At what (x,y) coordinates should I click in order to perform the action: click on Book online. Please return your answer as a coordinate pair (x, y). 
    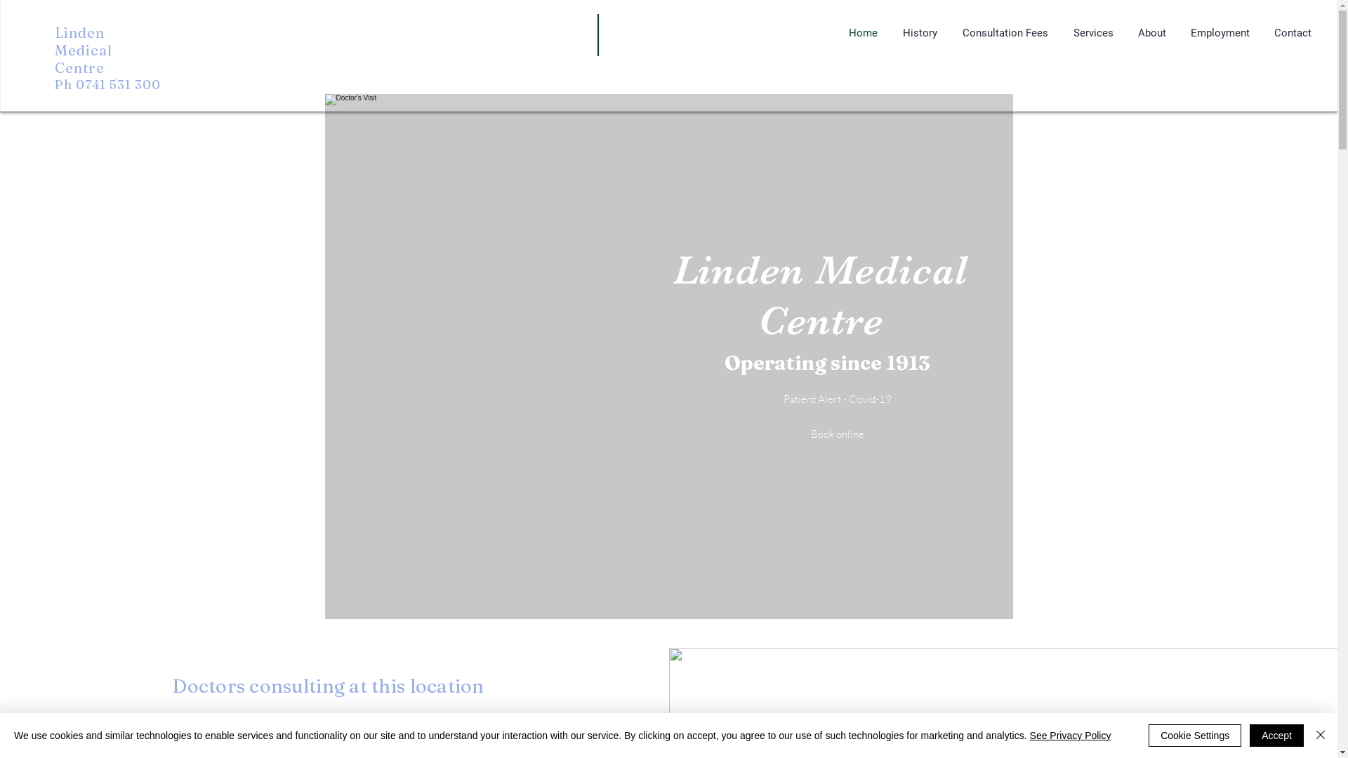
    Looking at the image, I should click on (838, 434).